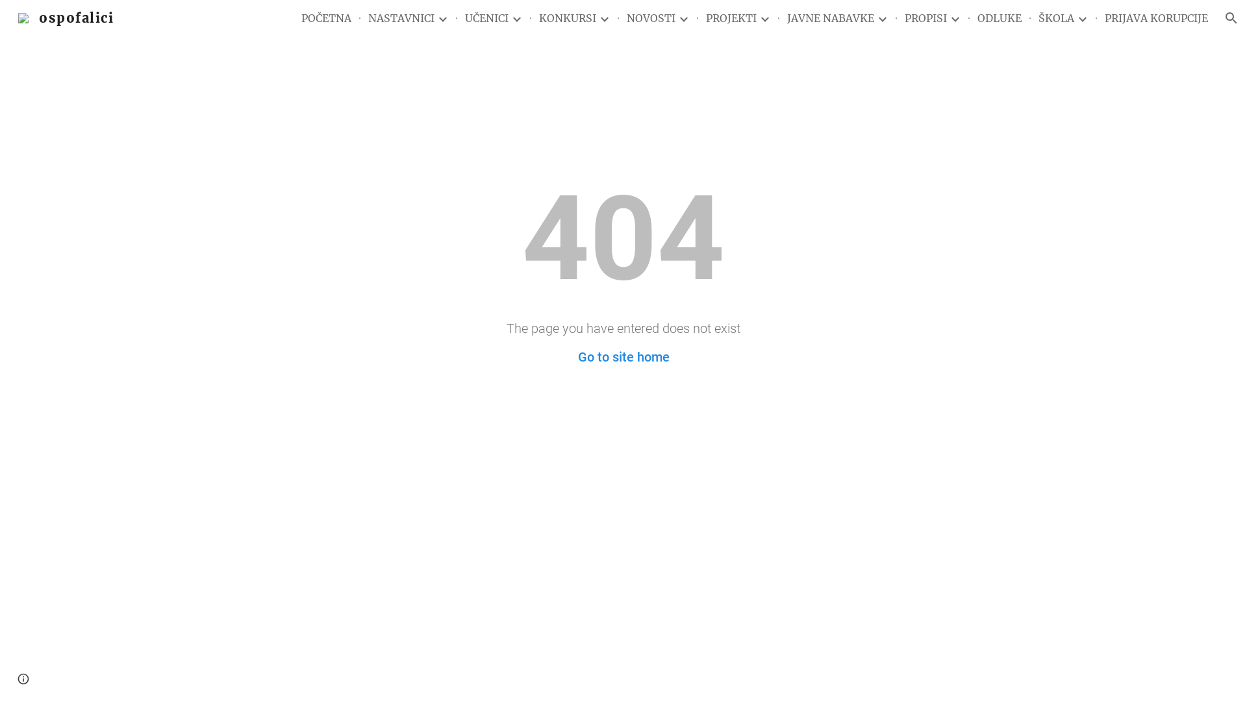  What do you see at coordinates (516, 18) in the screenshot?
I see `Expand/Collapse` at bounding box center [516, 18].